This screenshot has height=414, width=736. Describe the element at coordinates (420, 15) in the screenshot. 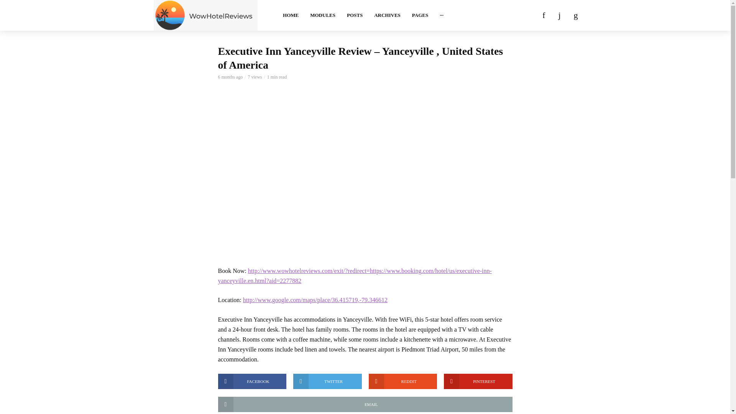

I see `PAGES` at that location.